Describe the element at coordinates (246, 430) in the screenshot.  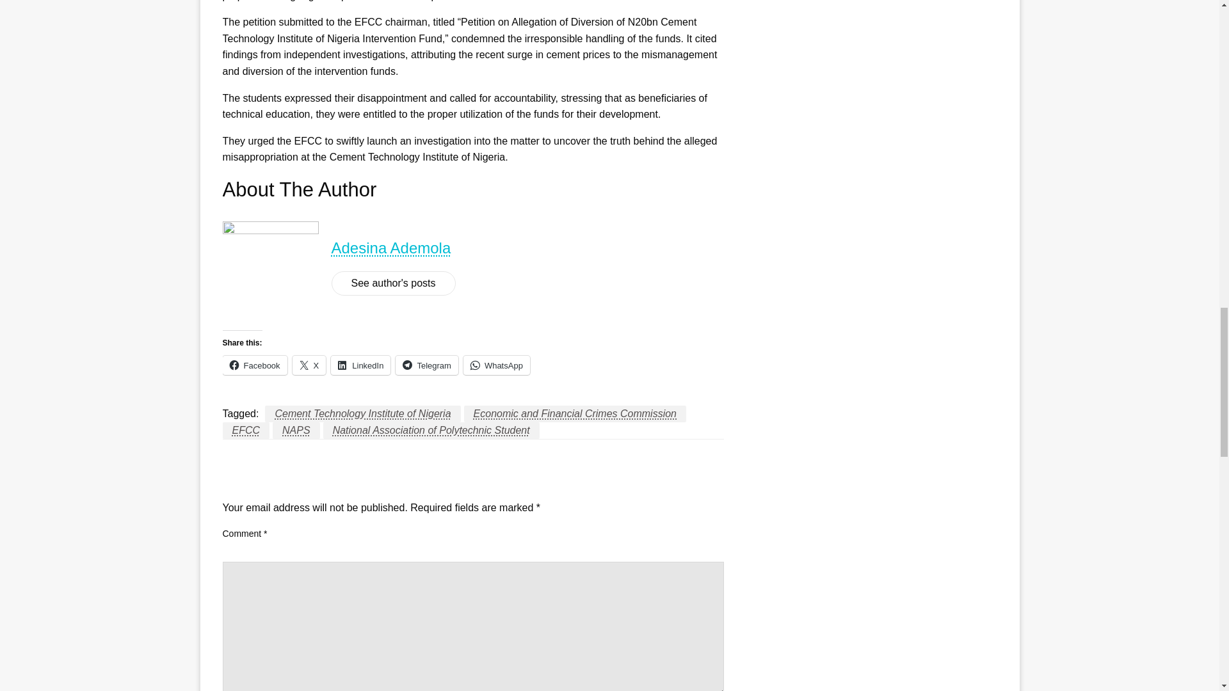
I see `EFCC` at that location.